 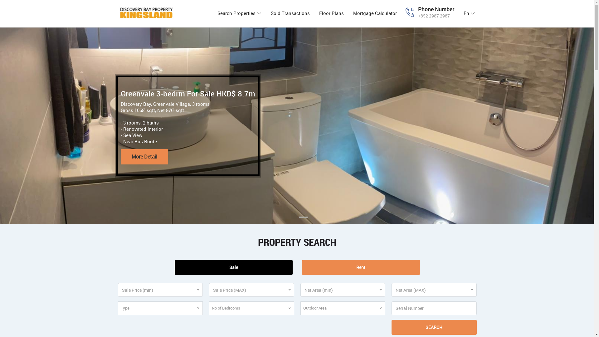 What do you see at coordinates (469, 13) in the screenshot?
I see `En ` at bounding box center [469, 13].